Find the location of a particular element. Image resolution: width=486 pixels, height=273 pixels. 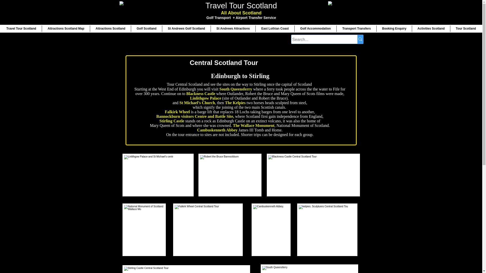

South Queensferry is located at coordinates (309, 269).